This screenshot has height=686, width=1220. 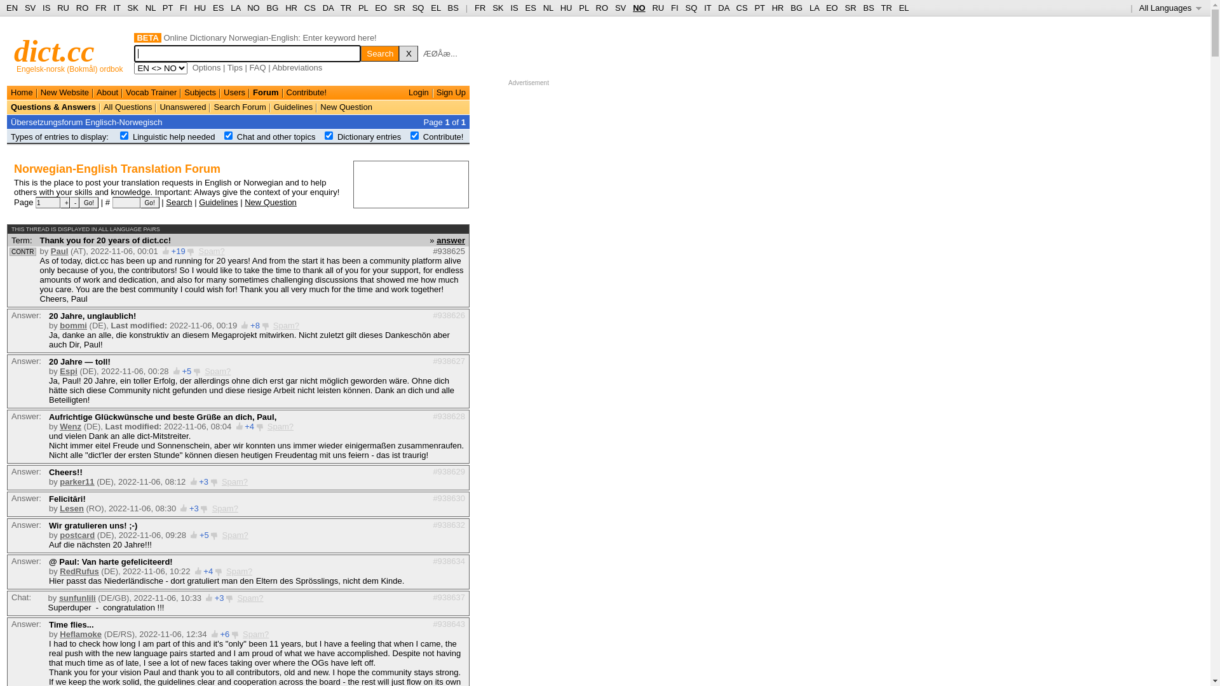 What do you see at coordinates (250, 598) in the screenshot?
I see `Spam?` at bounding box center [250, 598].